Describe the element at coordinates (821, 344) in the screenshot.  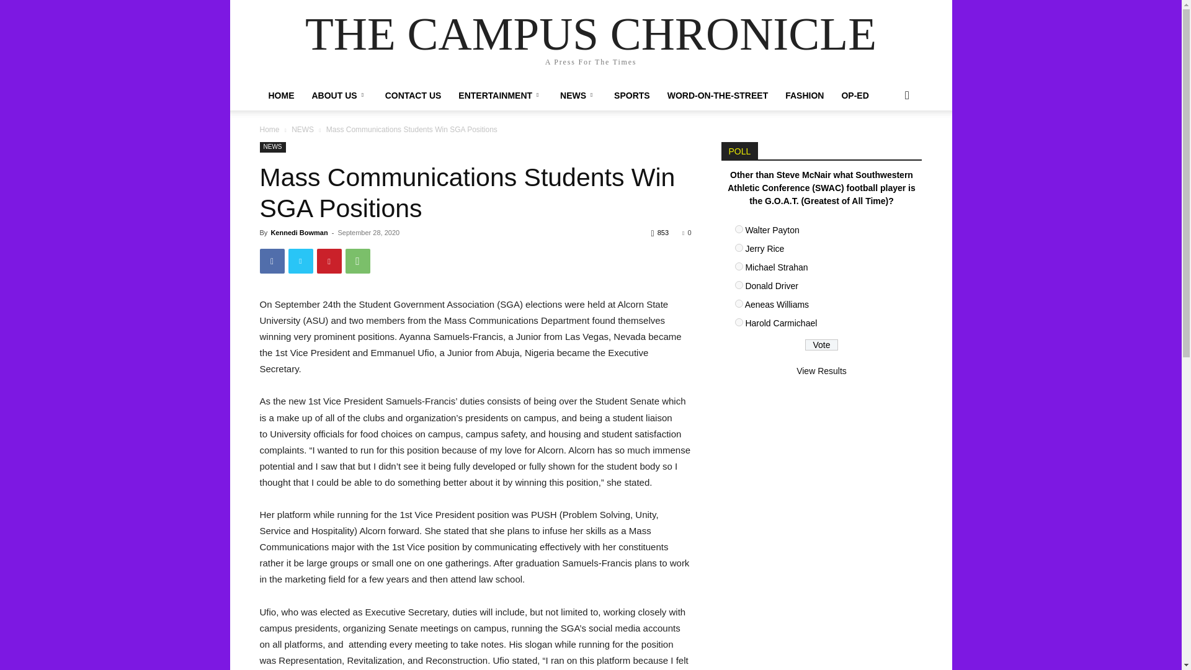
I see `   Vote   ` at that location.